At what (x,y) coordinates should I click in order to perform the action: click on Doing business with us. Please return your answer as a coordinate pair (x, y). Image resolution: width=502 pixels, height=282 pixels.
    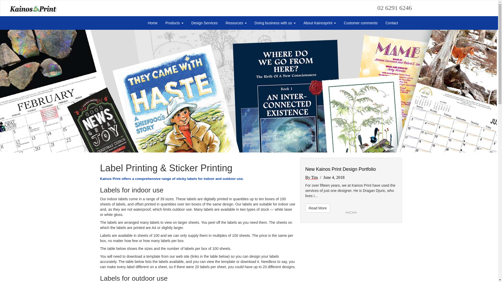
    Looking at the image, I should click on (275, 23).